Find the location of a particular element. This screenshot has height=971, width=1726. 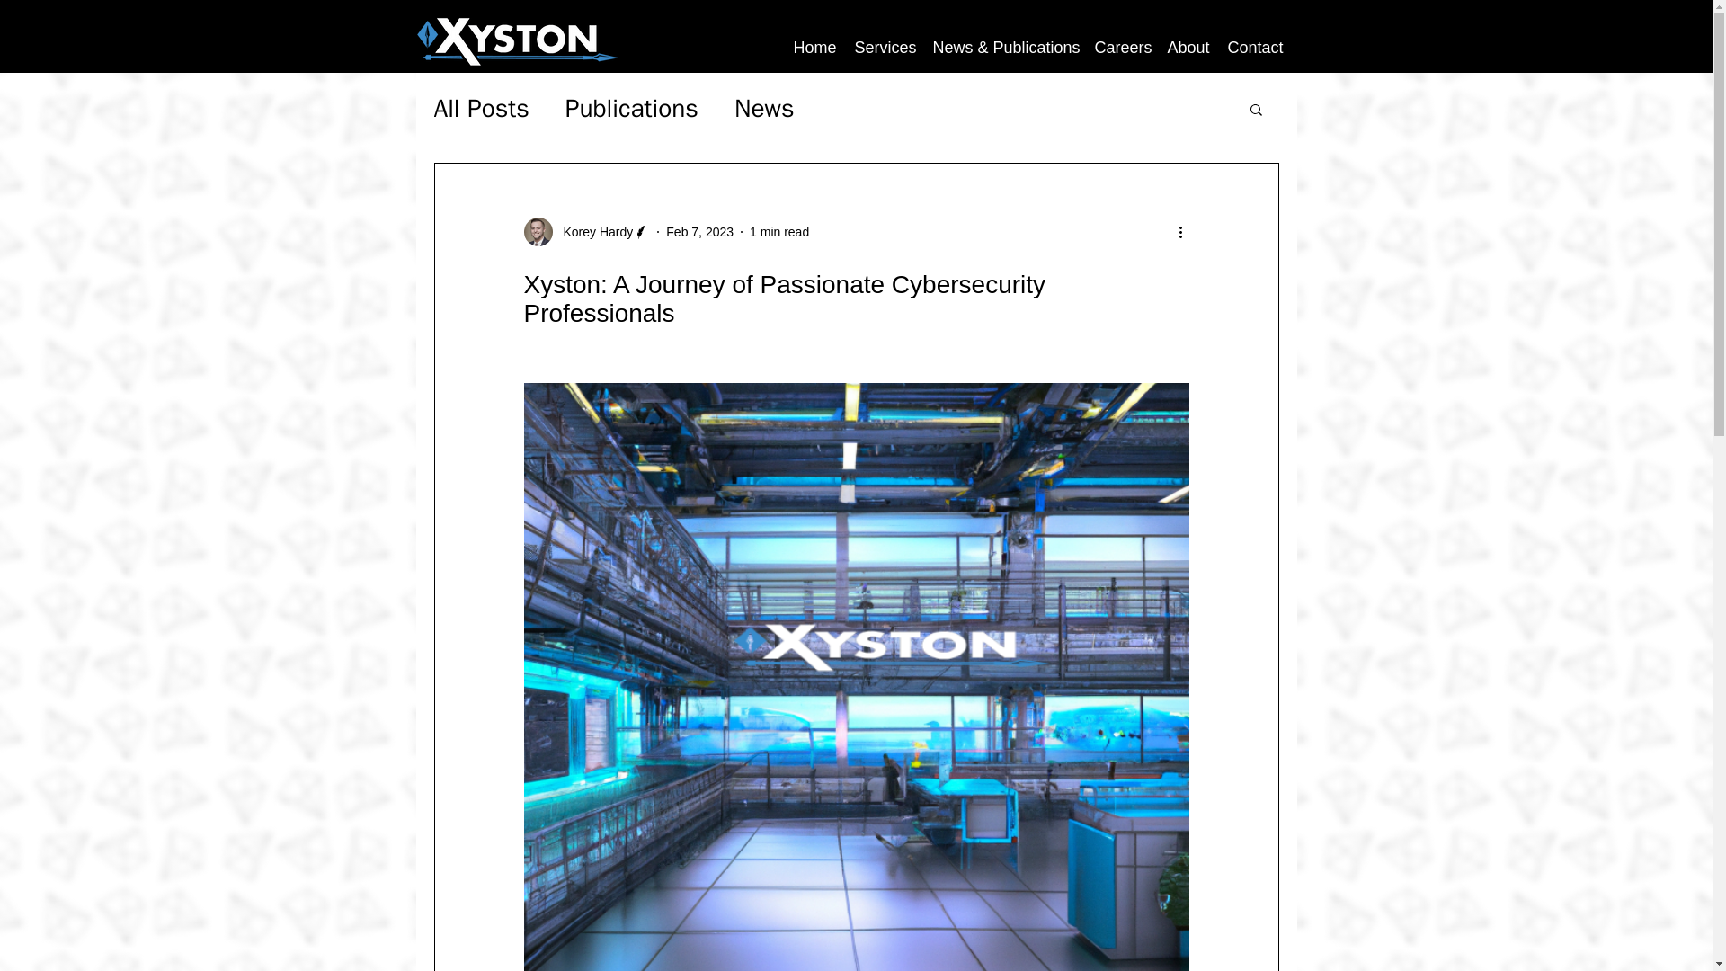

Contact is located at coordinates (1255, 47).